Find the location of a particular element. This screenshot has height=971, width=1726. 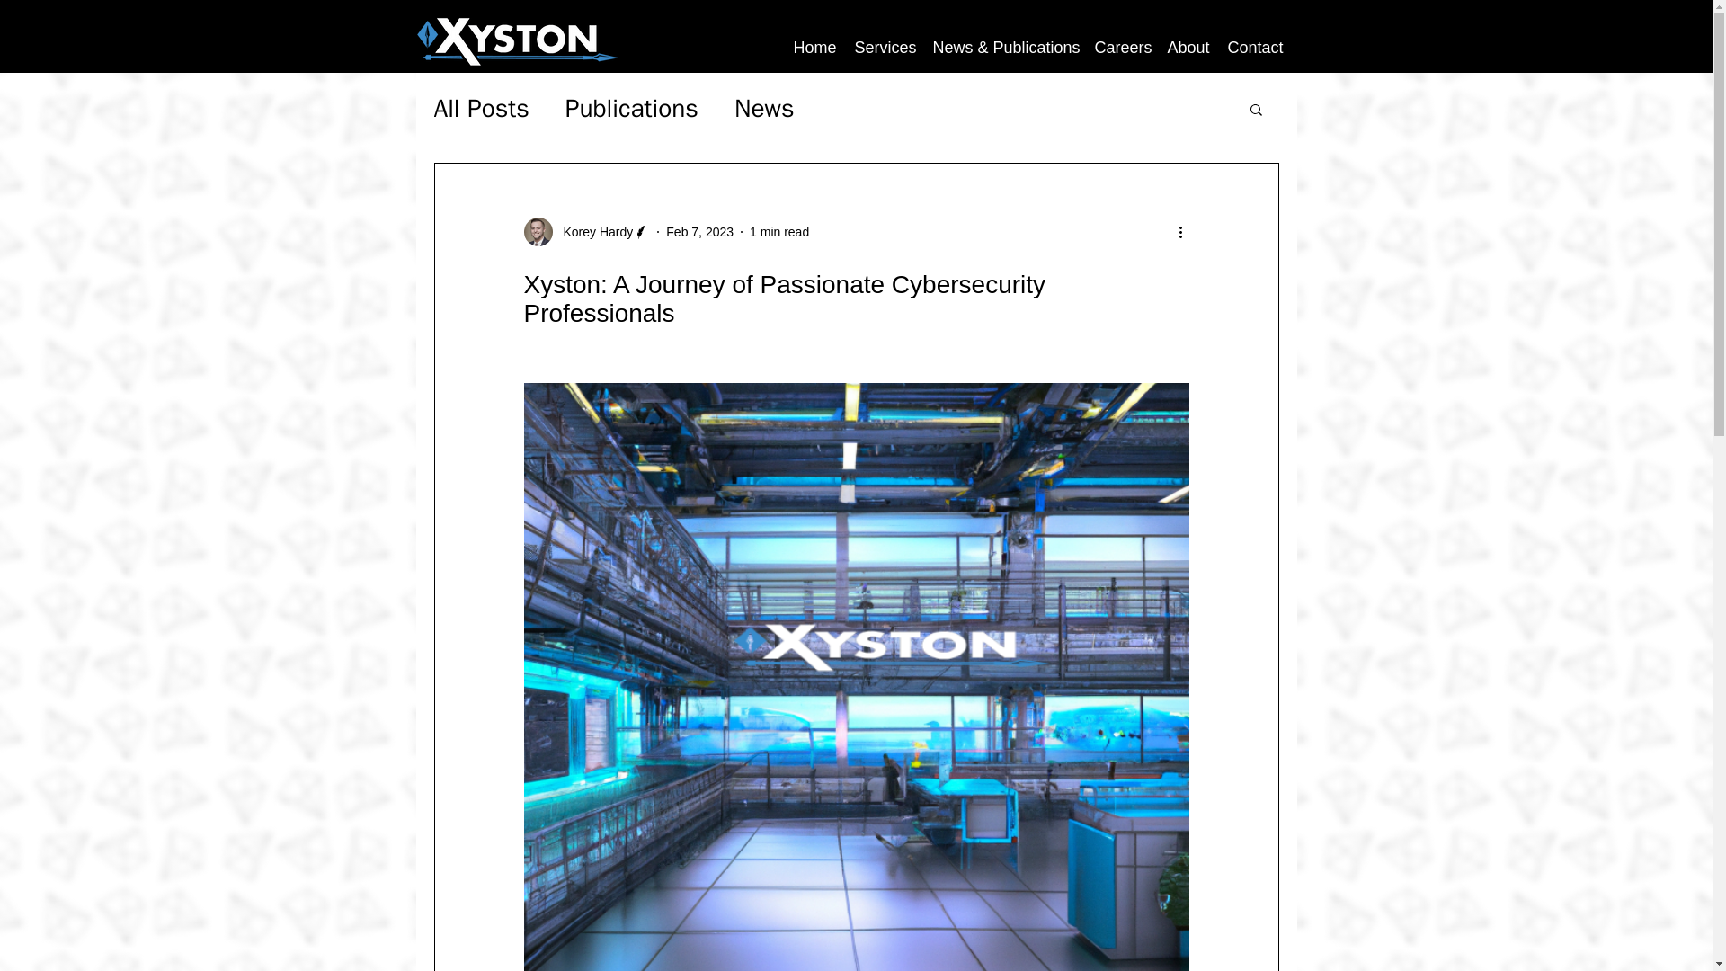

Contact is located at coordinates (1255, 47).